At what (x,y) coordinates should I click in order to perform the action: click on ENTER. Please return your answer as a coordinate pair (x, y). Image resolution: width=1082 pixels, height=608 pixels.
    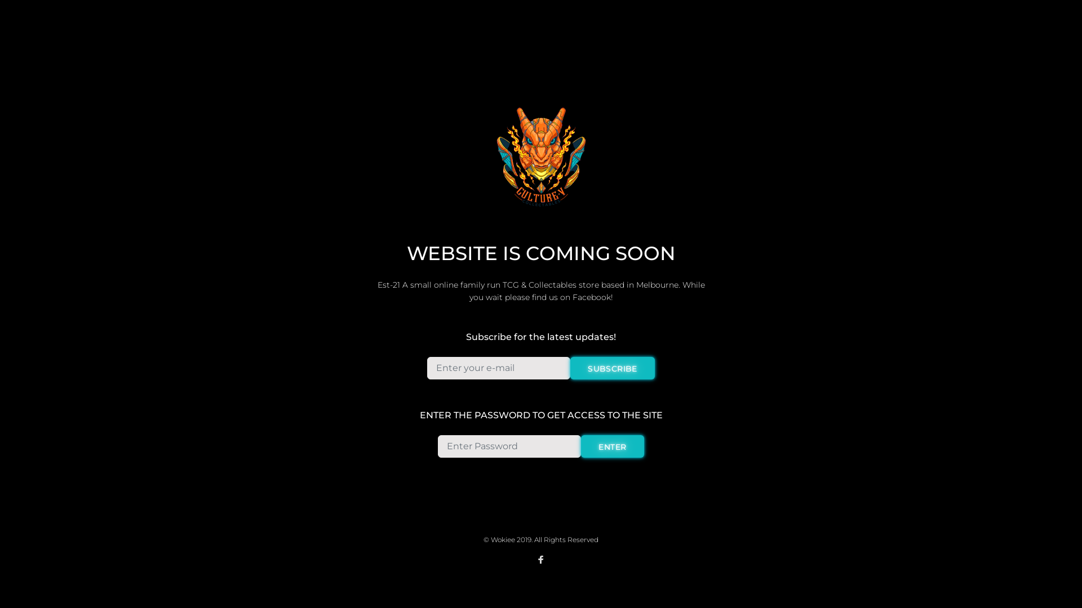
    Looking at the image, I should click on (612, 446).